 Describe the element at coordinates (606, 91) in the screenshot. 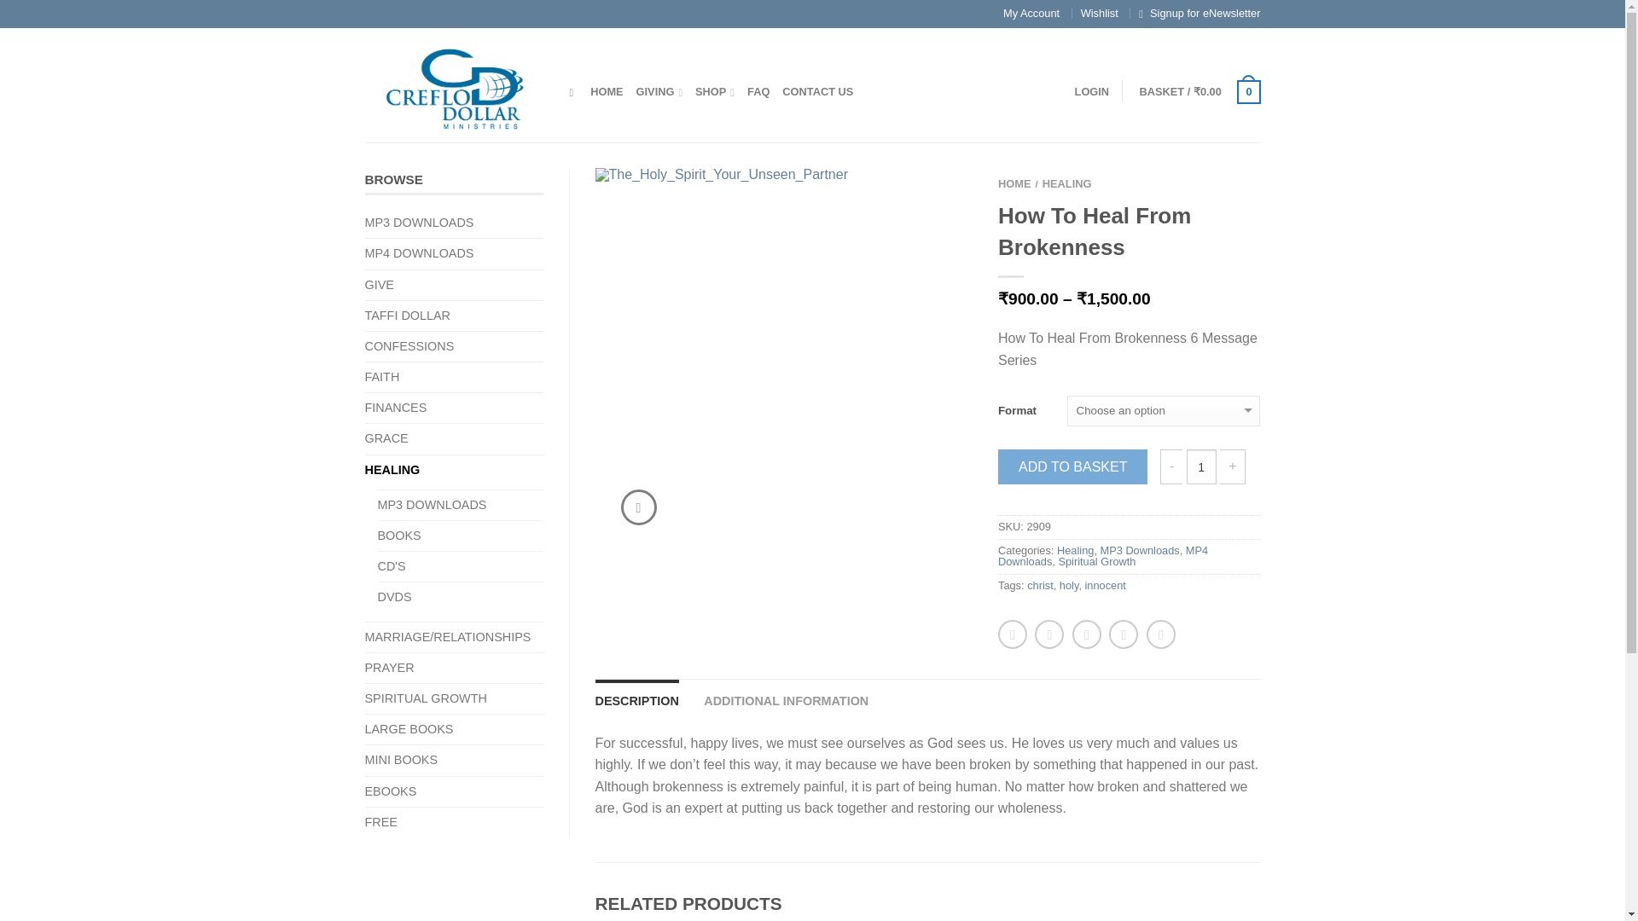

I see `HOME` at that location.